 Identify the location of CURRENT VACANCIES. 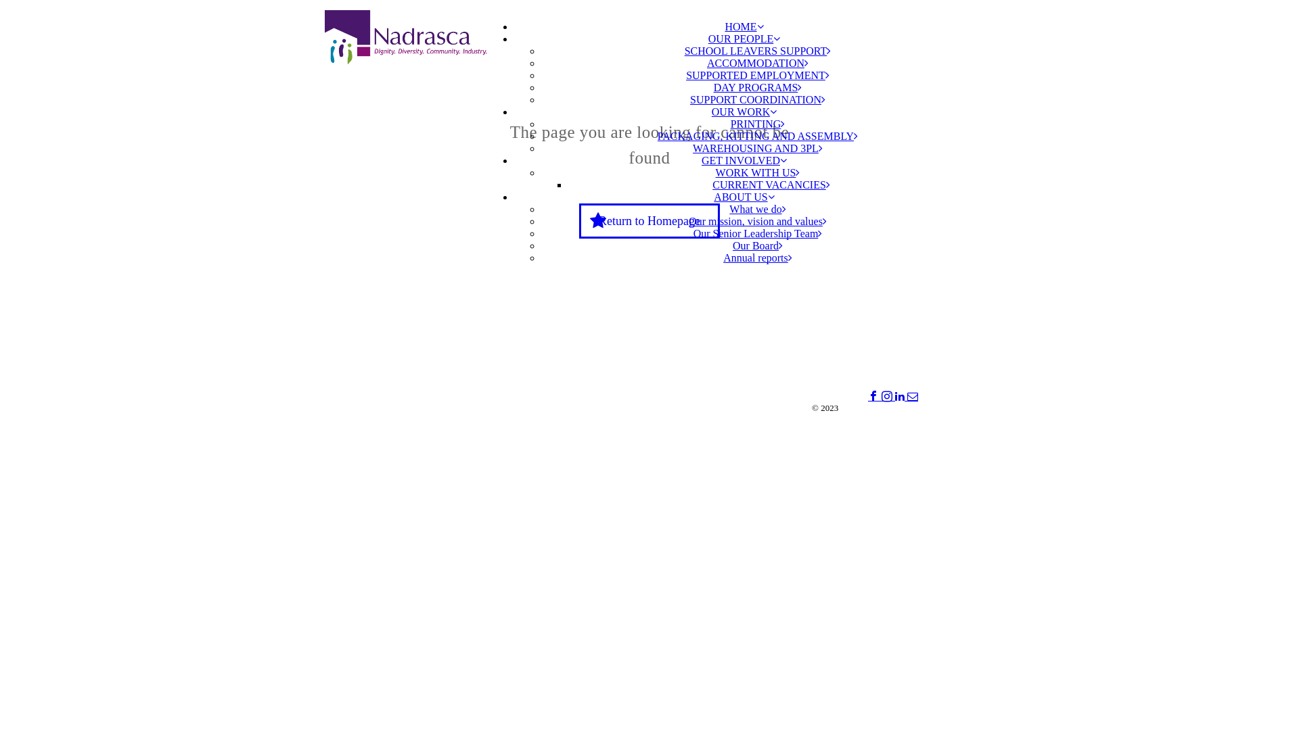
(771, 185).